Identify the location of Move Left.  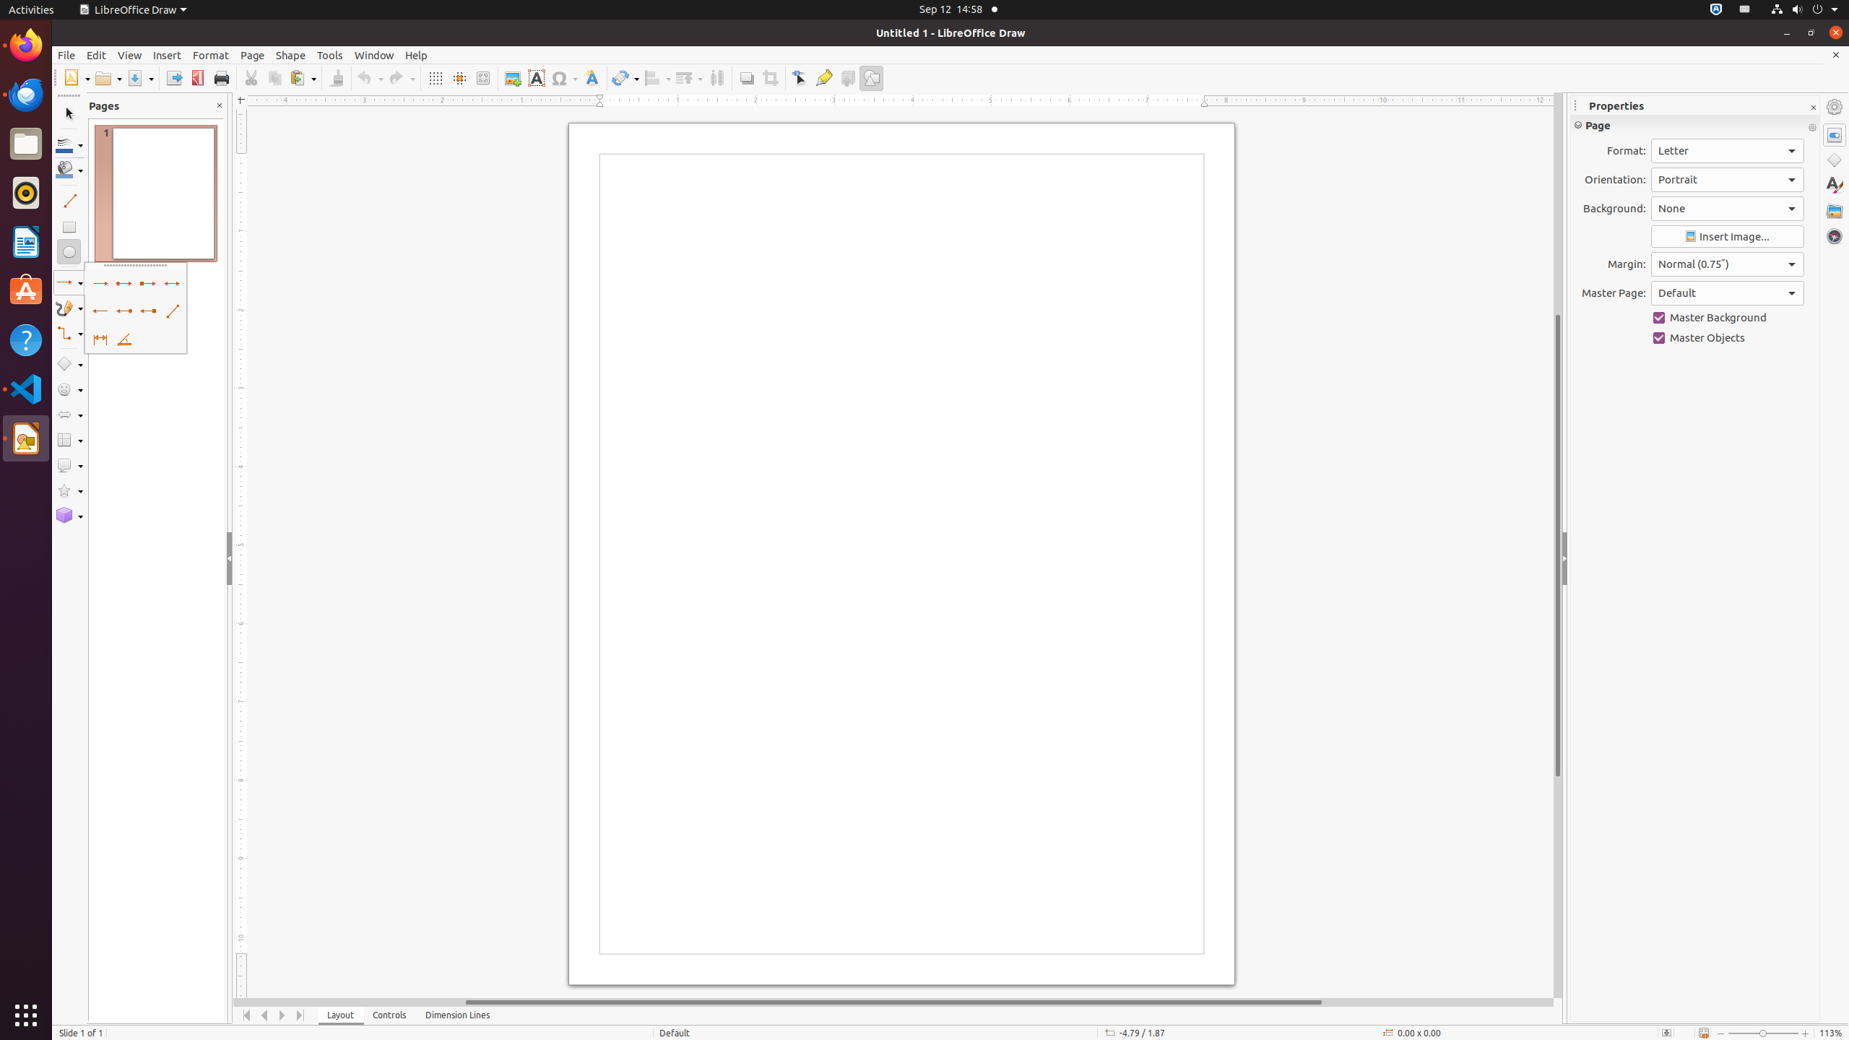
(264, 1015).